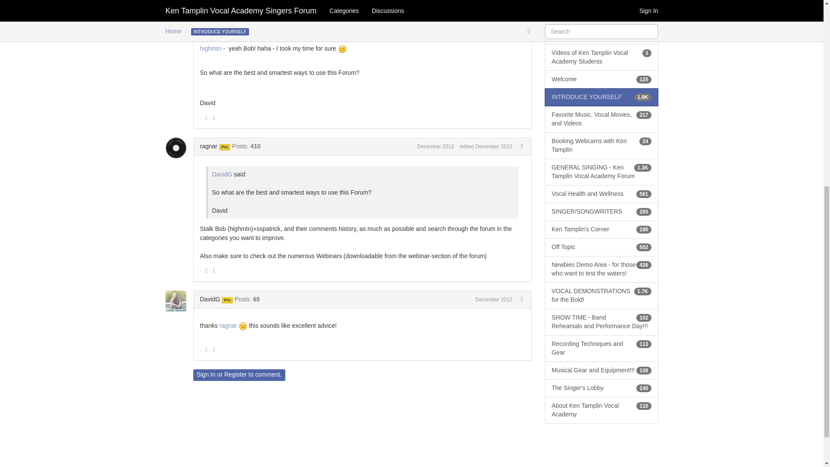 Image resolution: width=830 pixels, height=467 pixels. Describe the element at coordinates (486, 146) in the screenshot. I see `Edited December 29, 2012 5:07PM by ragnar.` at that location.